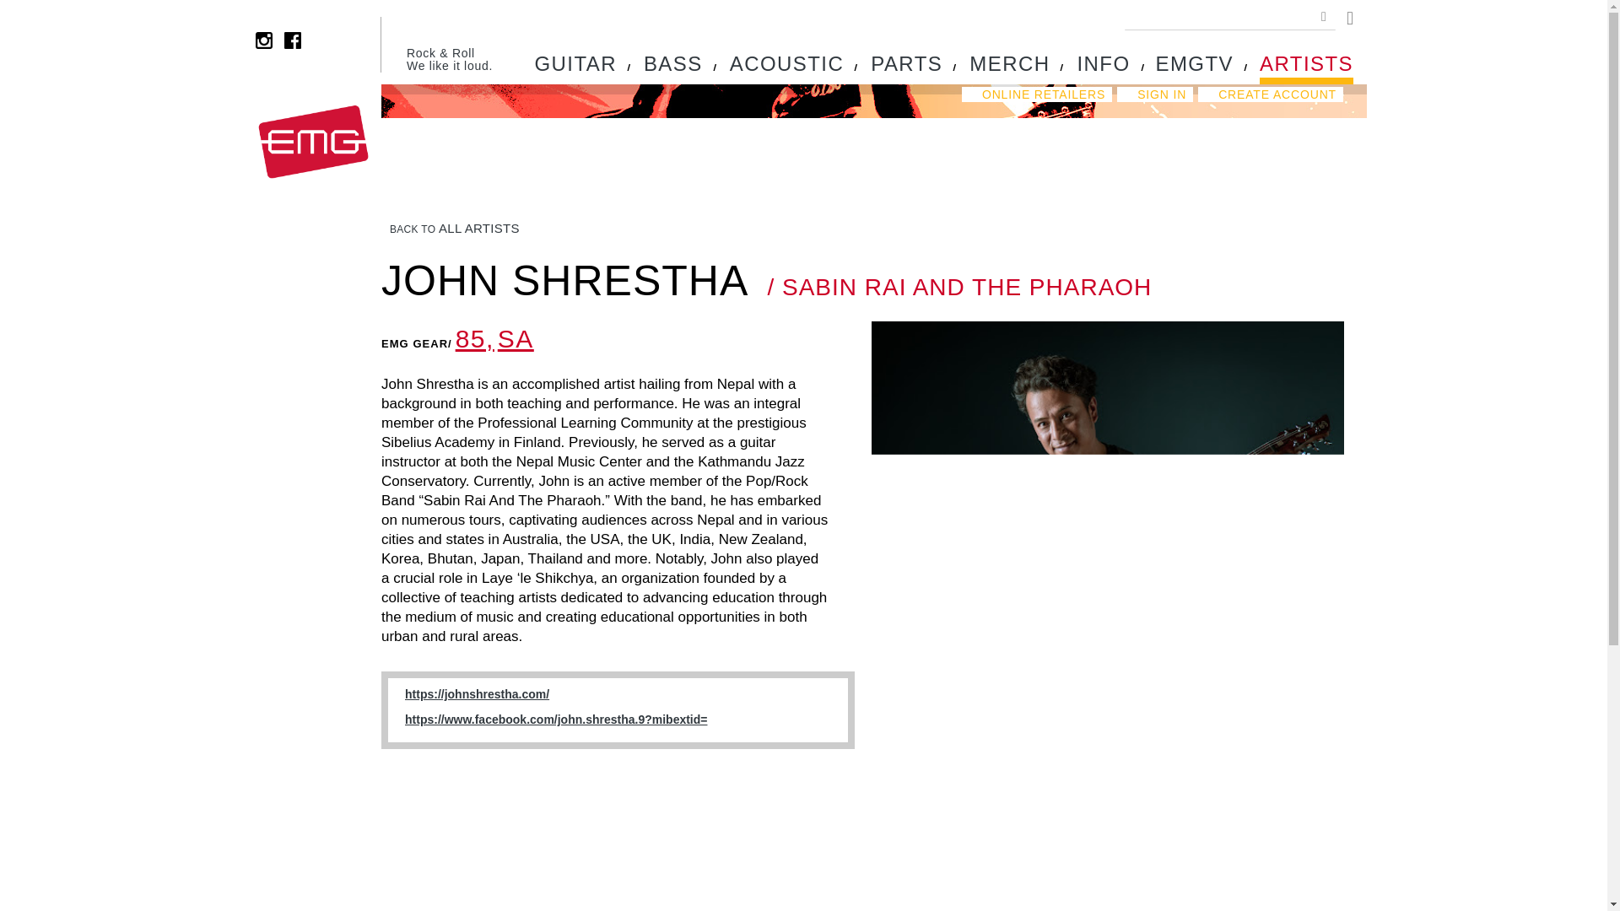  I want to click on Twitter, so click(321, 40).